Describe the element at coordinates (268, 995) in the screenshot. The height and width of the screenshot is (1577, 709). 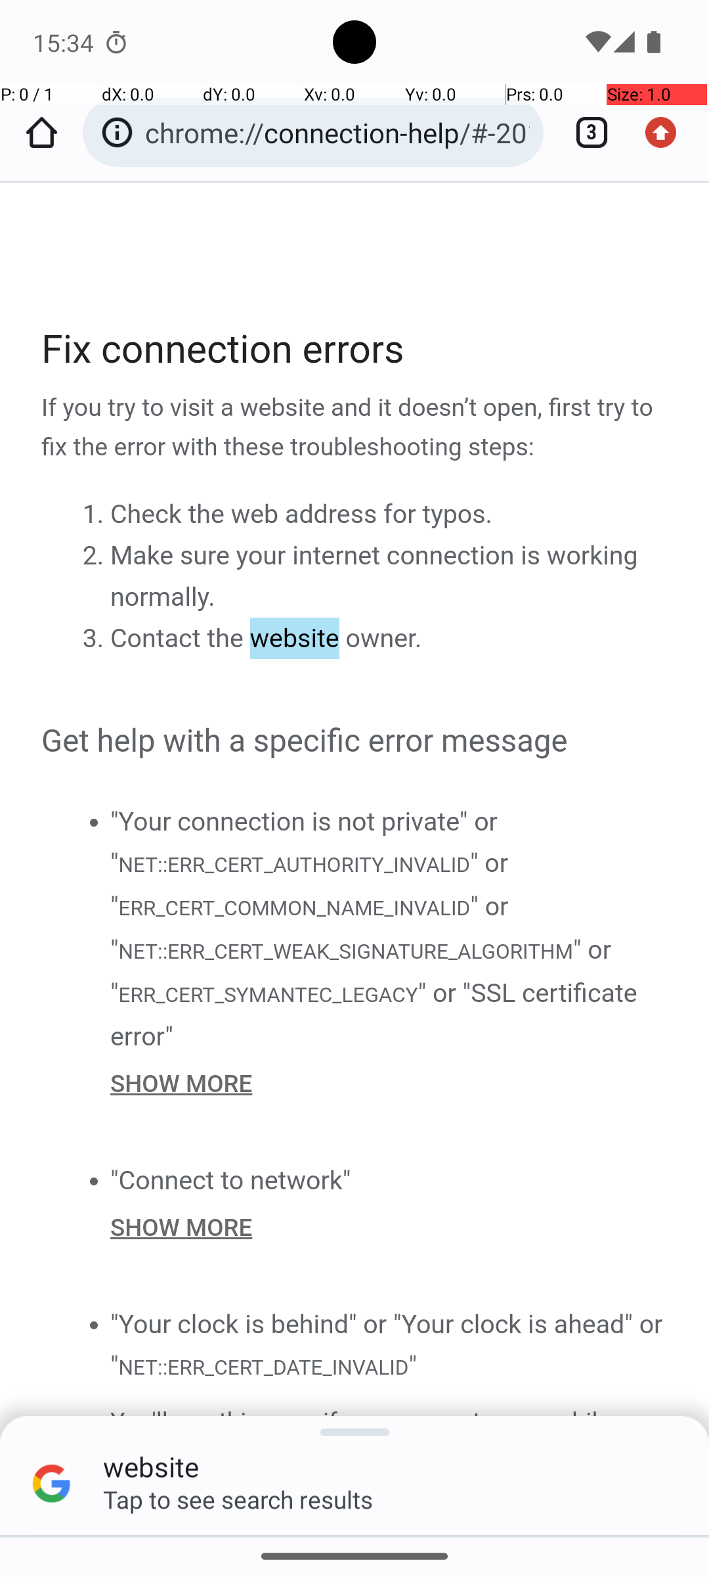
I see `ERR_CERT_SYMANTEC_LEGACY` at that location.